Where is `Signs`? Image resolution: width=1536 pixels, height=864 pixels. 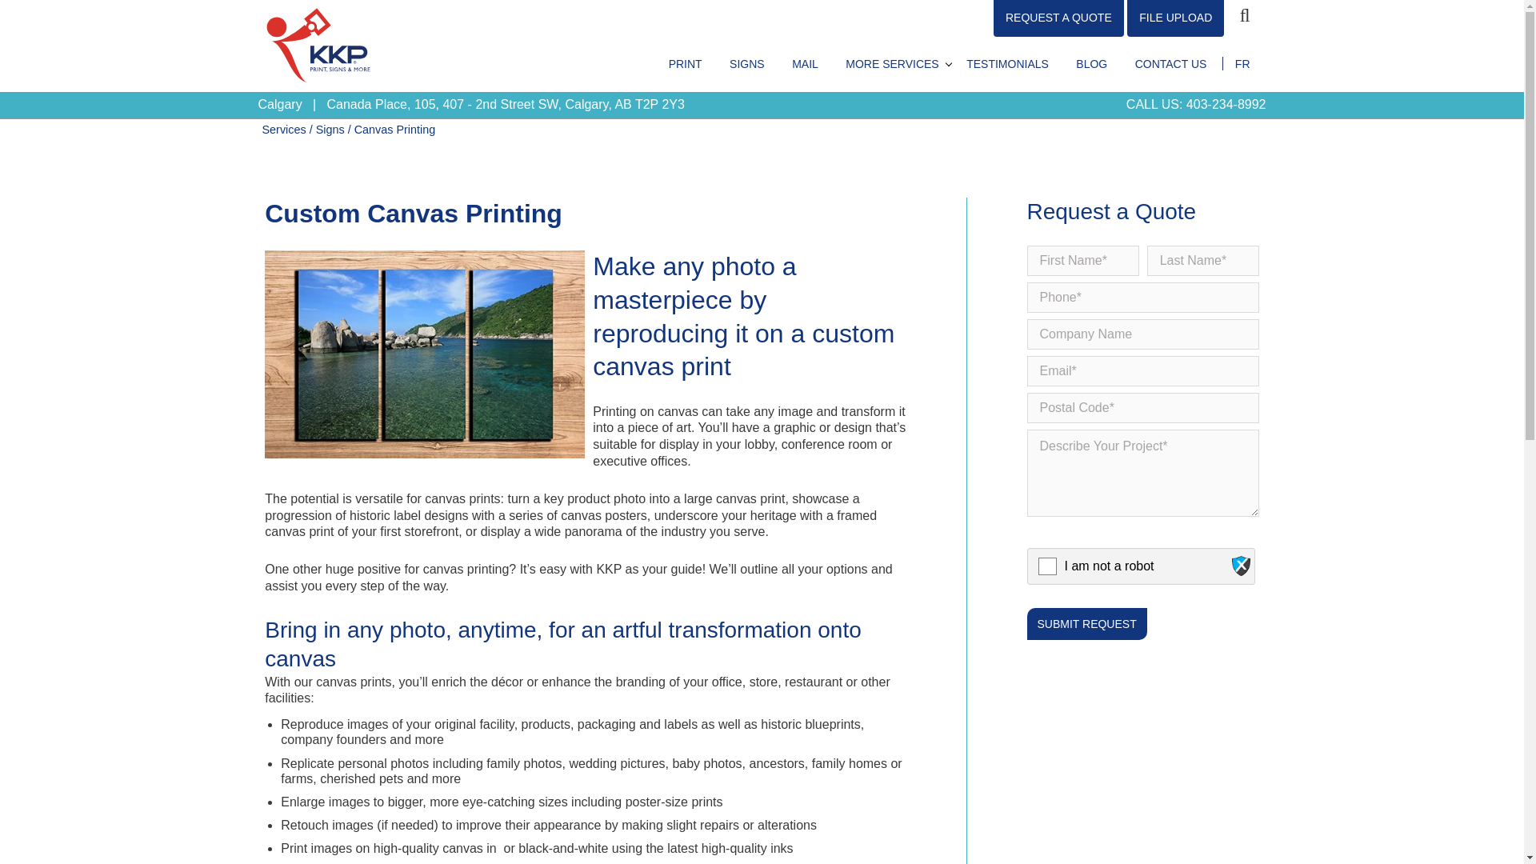
Signs is located at coordinates (330, 130).